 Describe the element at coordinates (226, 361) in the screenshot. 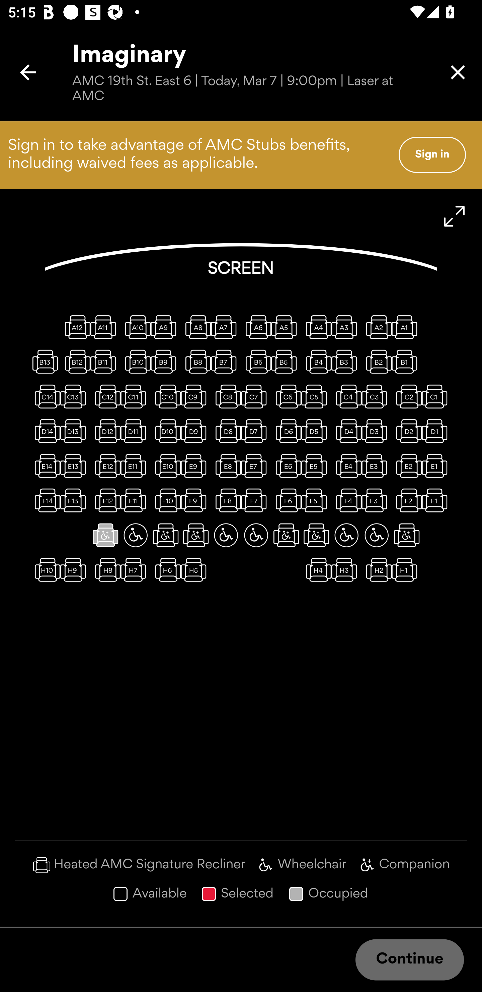

I see `B7, Regular seat, available` at that location.